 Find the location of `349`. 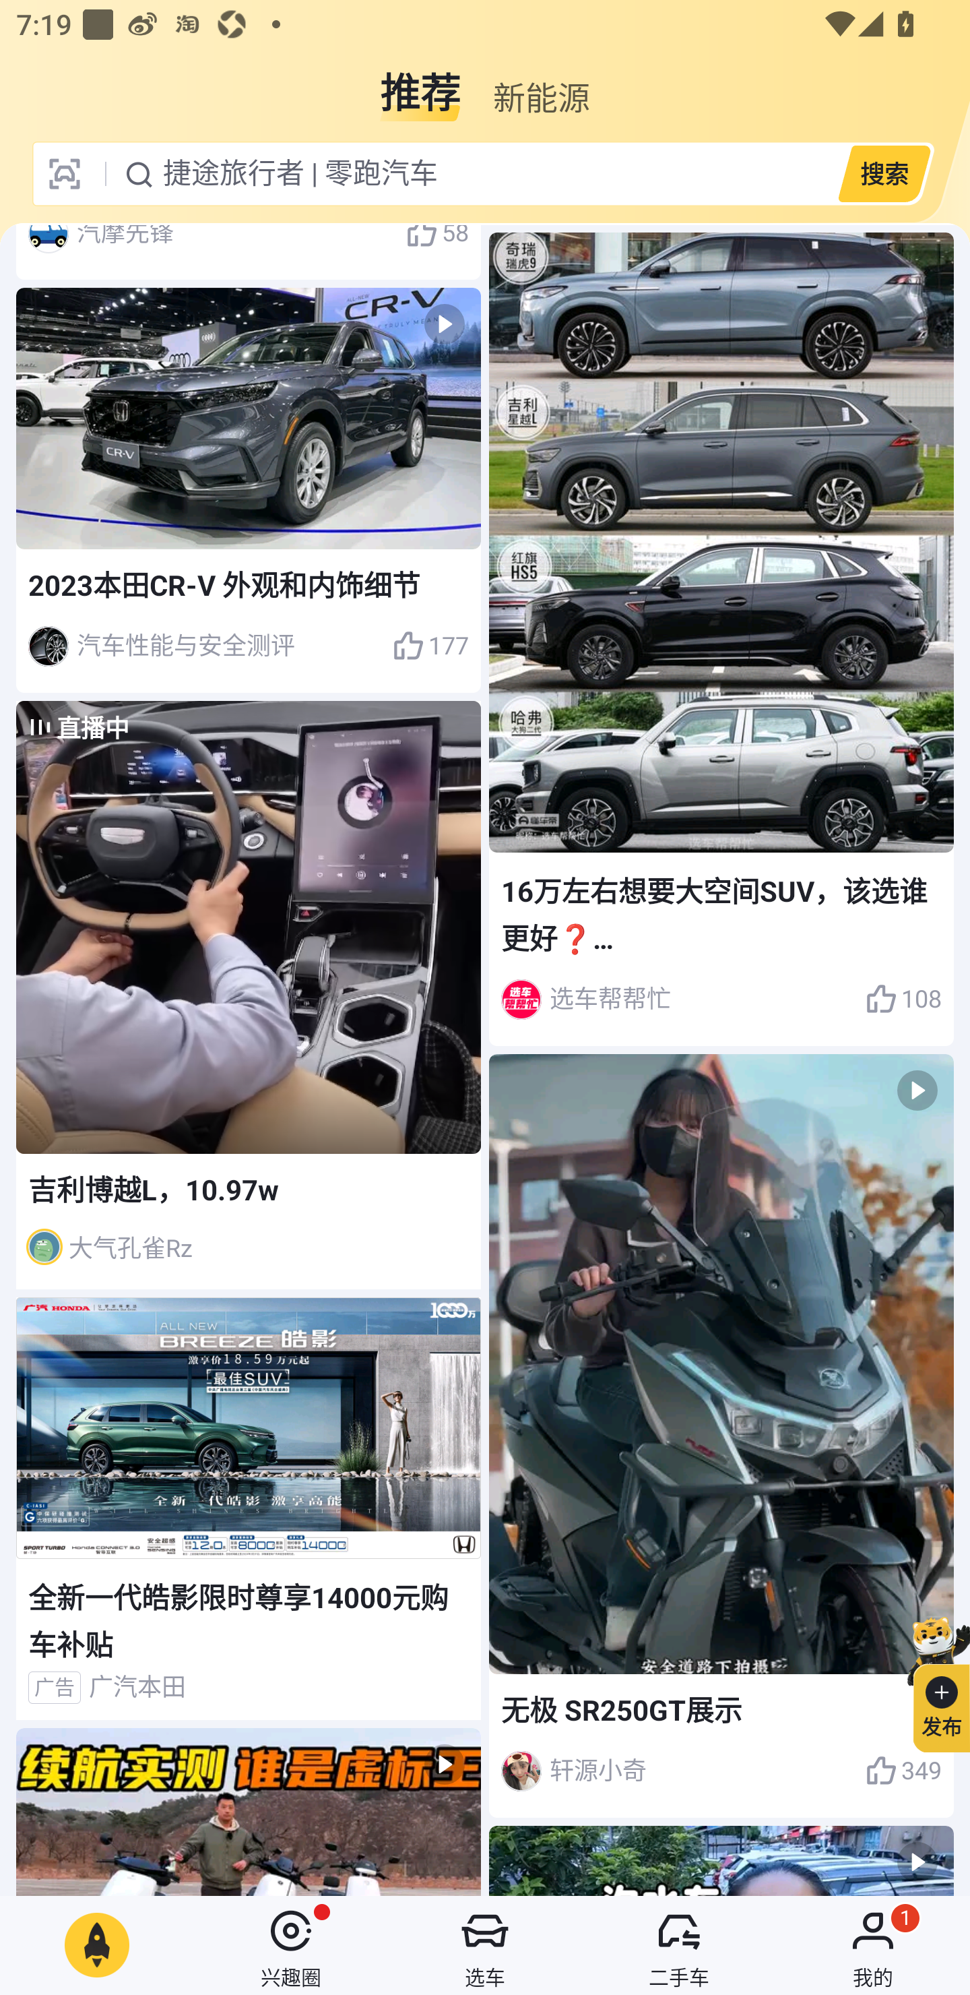

349 is located at coordinates (903, 1771).